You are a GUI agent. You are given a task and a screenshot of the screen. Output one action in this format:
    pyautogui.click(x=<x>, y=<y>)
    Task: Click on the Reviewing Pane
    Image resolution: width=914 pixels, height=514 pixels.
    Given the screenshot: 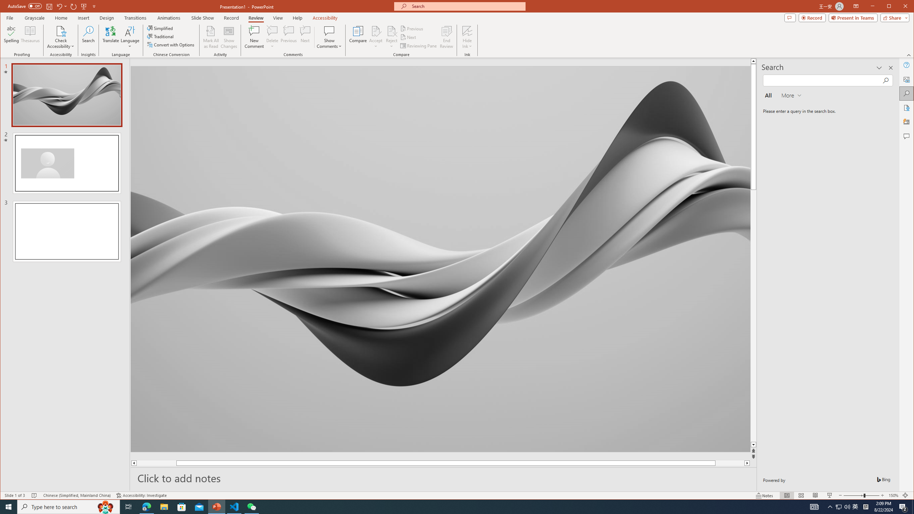 What is the action you would take?
    pyautogui.click(x=419, y=46)
    